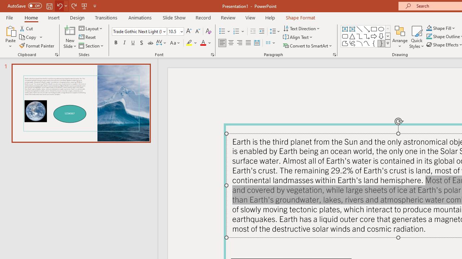  Describe the element at coordinates (175, 43) in the screenshot. I see `Change Case` at that location.